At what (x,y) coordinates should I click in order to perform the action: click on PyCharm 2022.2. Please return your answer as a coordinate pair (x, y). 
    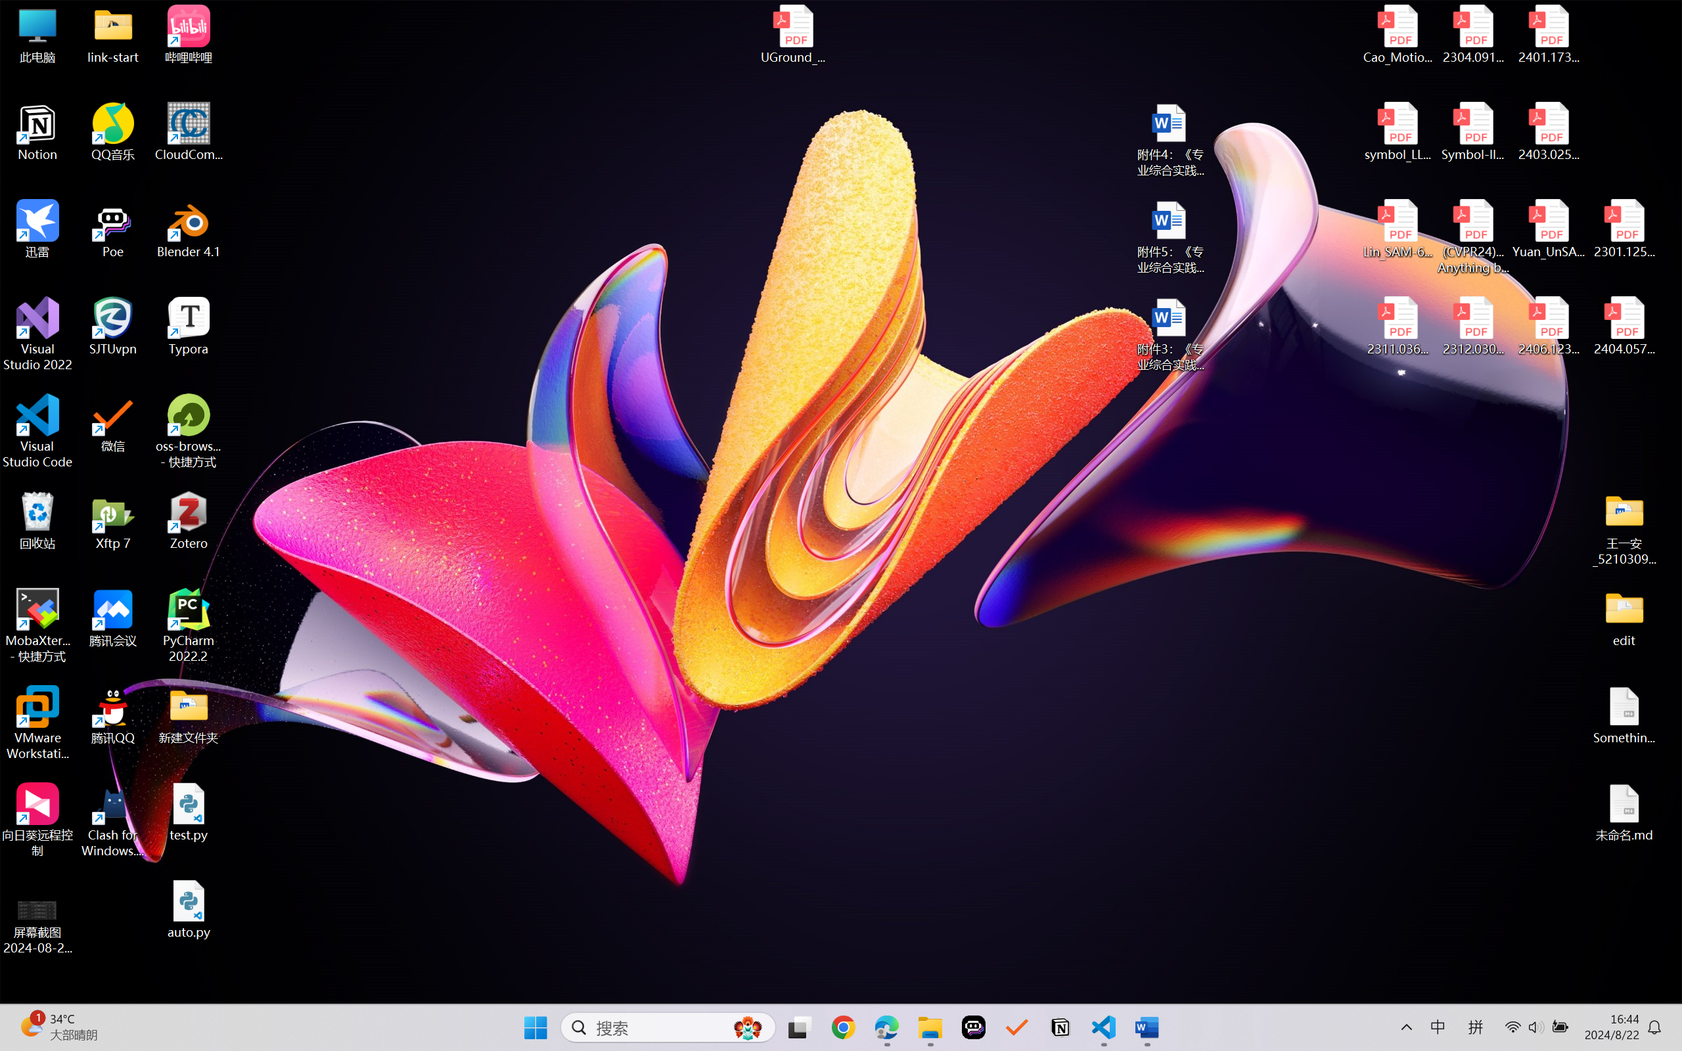
    Looking at the image, I should click on (189, 625).